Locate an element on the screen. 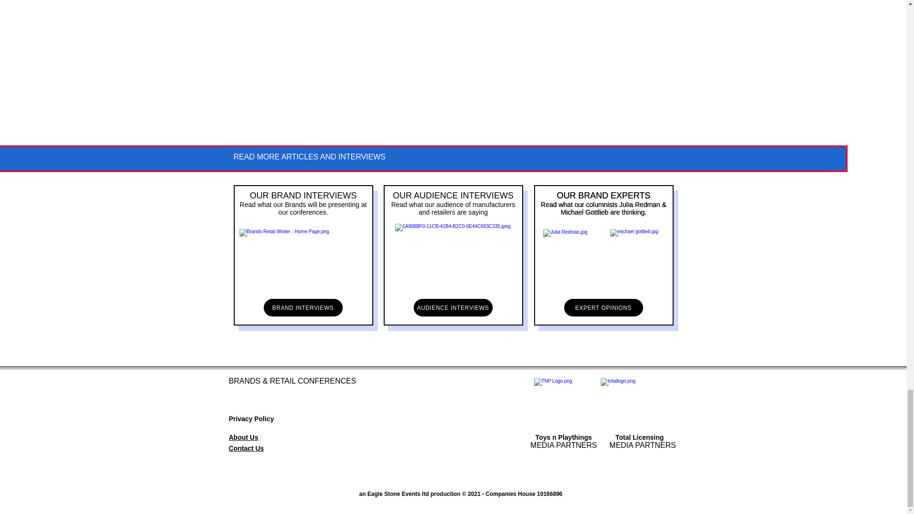 This screenshot has width=914, height=514. Contact Us is located at coordinates (246, 448).